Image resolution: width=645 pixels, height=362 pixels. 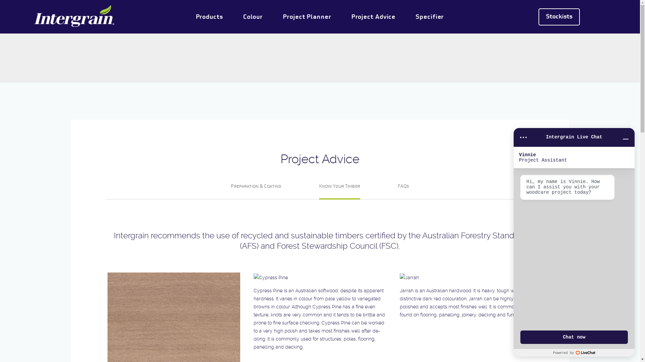 What do you see at coordinates (403, 187) in the screenshot?
I see `FAQs` at bounding box center [403, 187].